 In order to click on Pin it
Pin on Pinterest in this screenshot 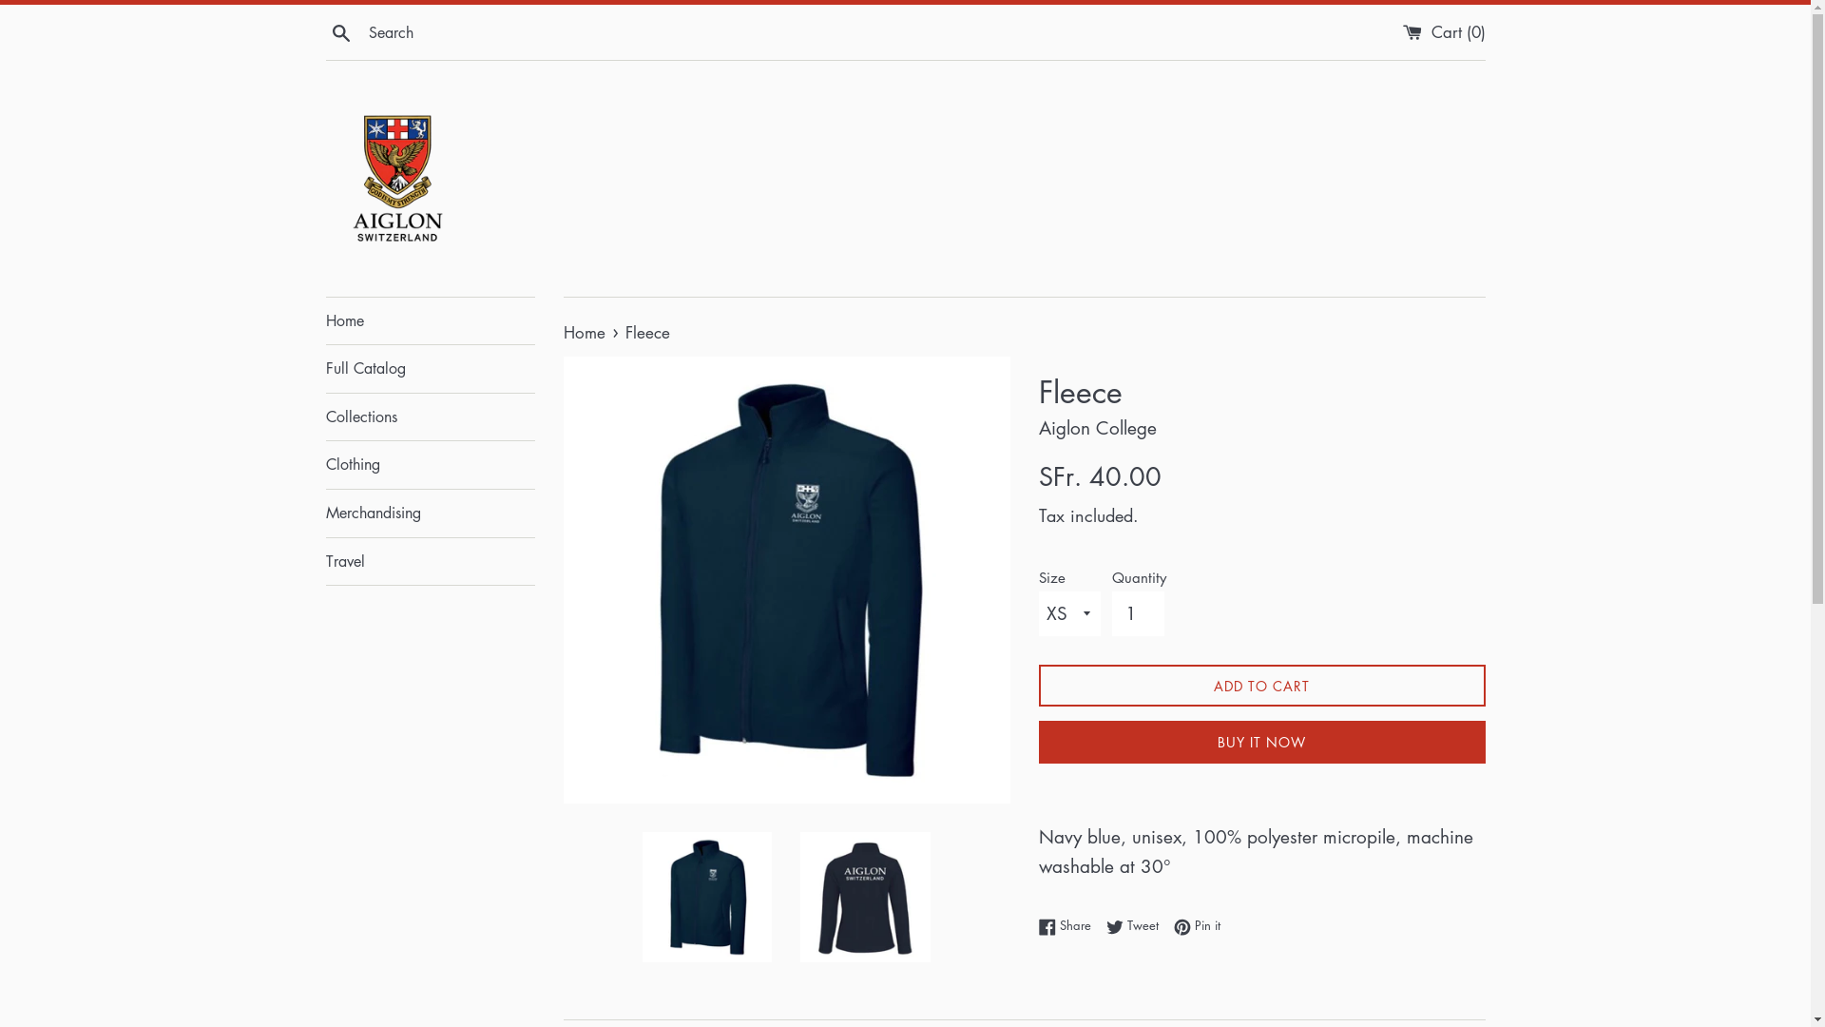, I will do `click(1196, 925)`.